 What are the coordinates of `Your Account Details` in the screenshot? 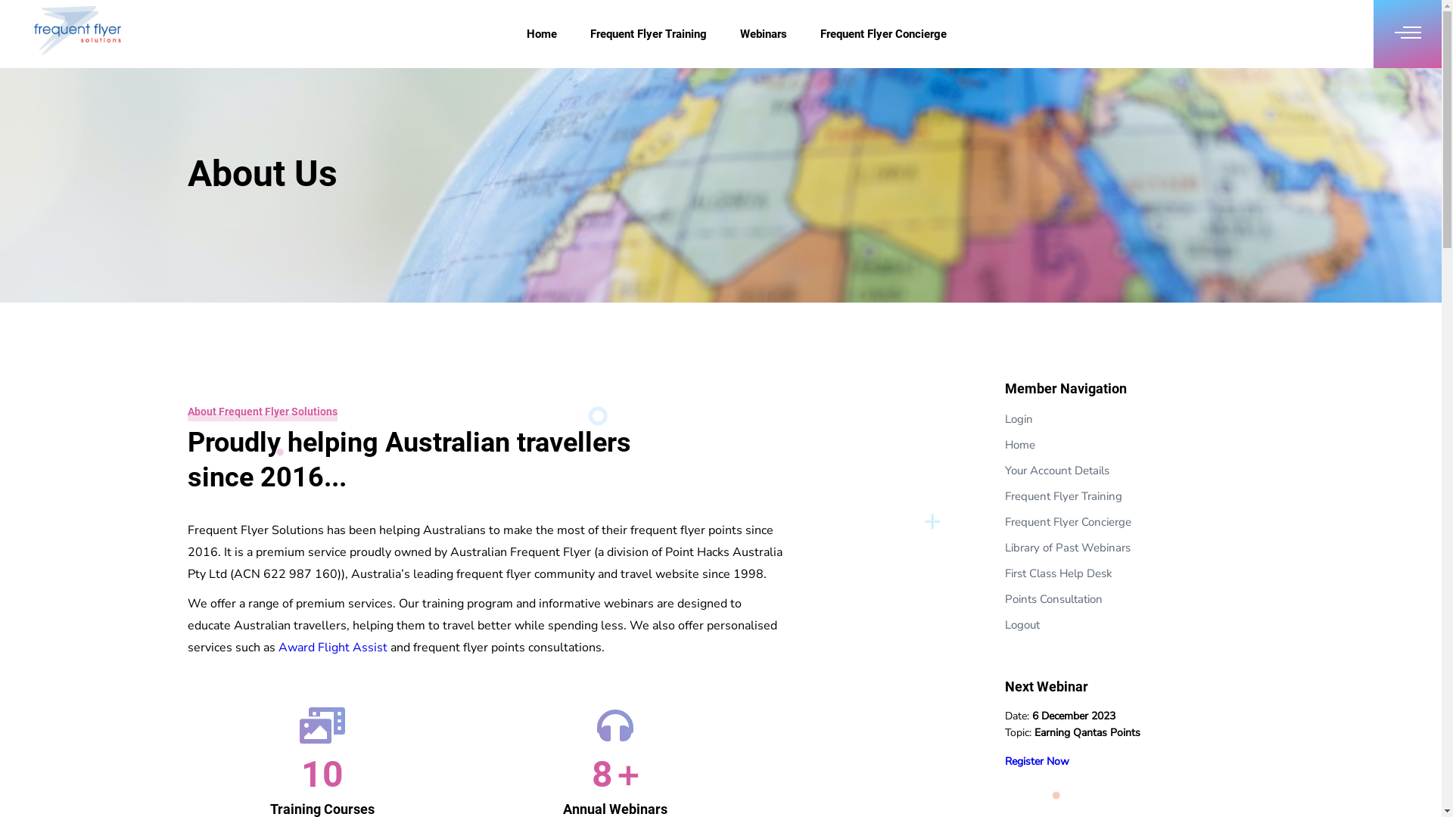 It's located at (1057, 471).